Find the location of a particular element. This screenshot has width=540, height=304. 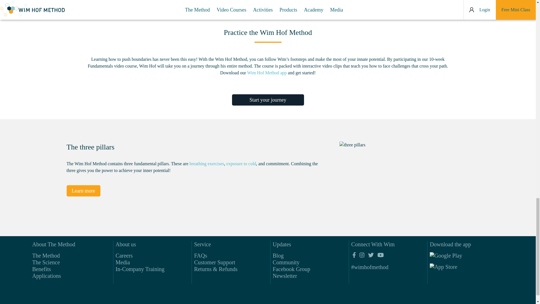

See who is already inspired by The Wim Hof Method is located at coordinates (370, 267).